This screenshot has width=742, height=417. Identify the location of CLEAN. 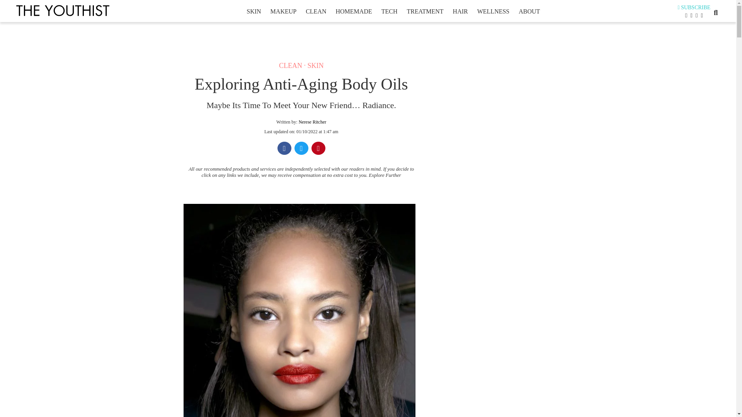
(290, 66).